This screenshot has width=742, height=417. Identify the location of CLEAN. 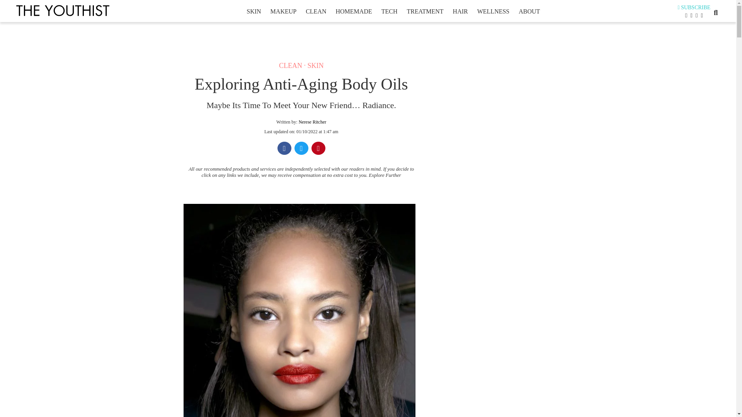
(290, 66).